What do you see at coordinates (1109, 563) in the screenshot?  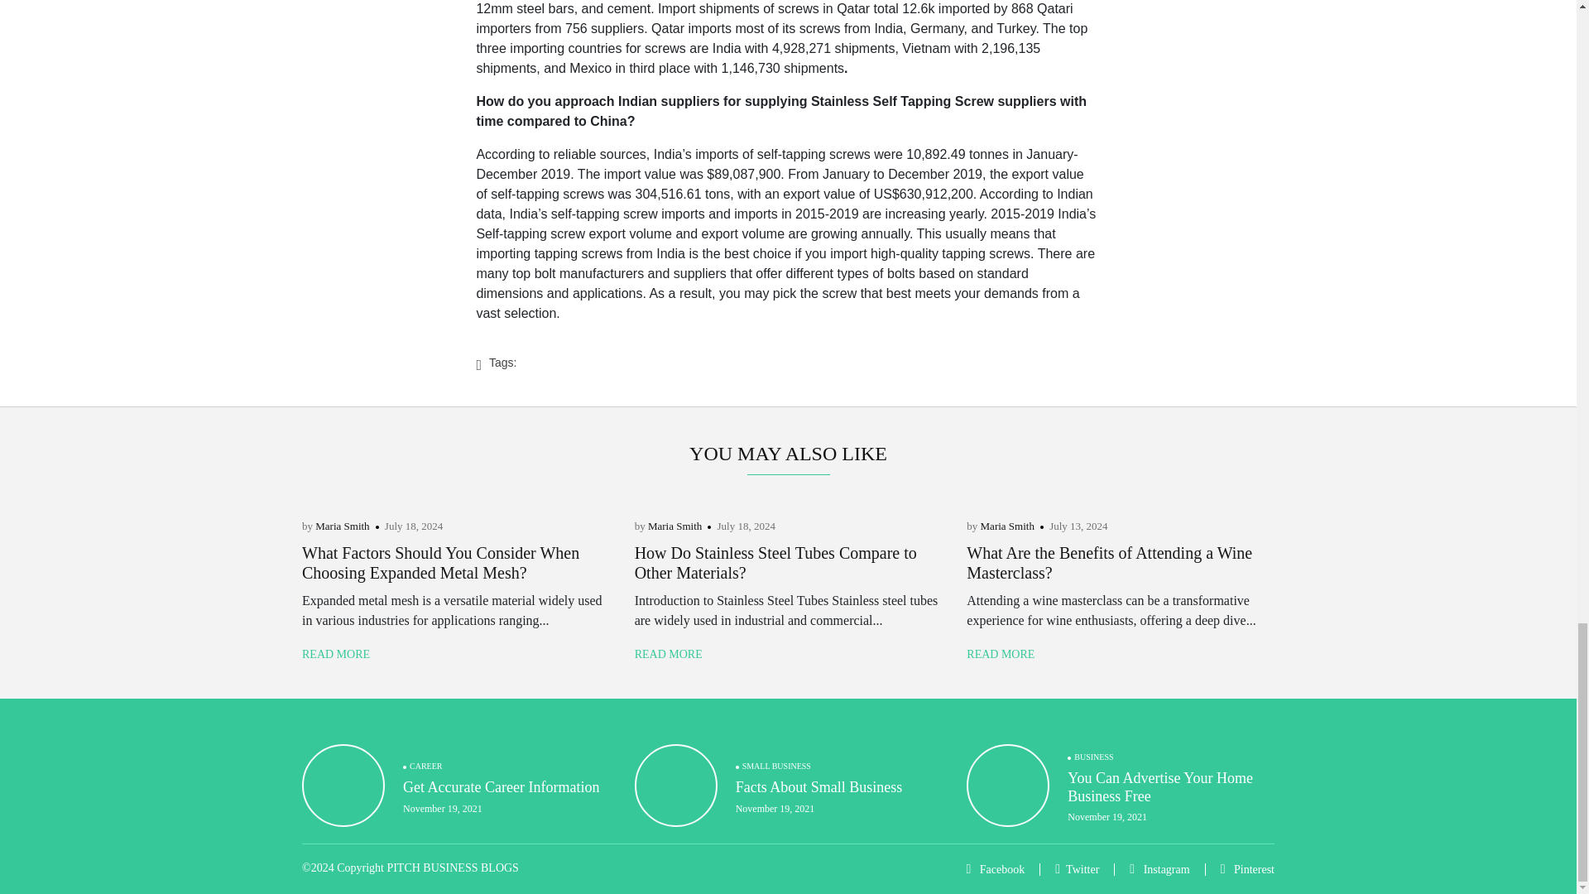 I see `What Are the Benefits of Attending a Wine Masterclass?` at bounding box center [1109, 563].